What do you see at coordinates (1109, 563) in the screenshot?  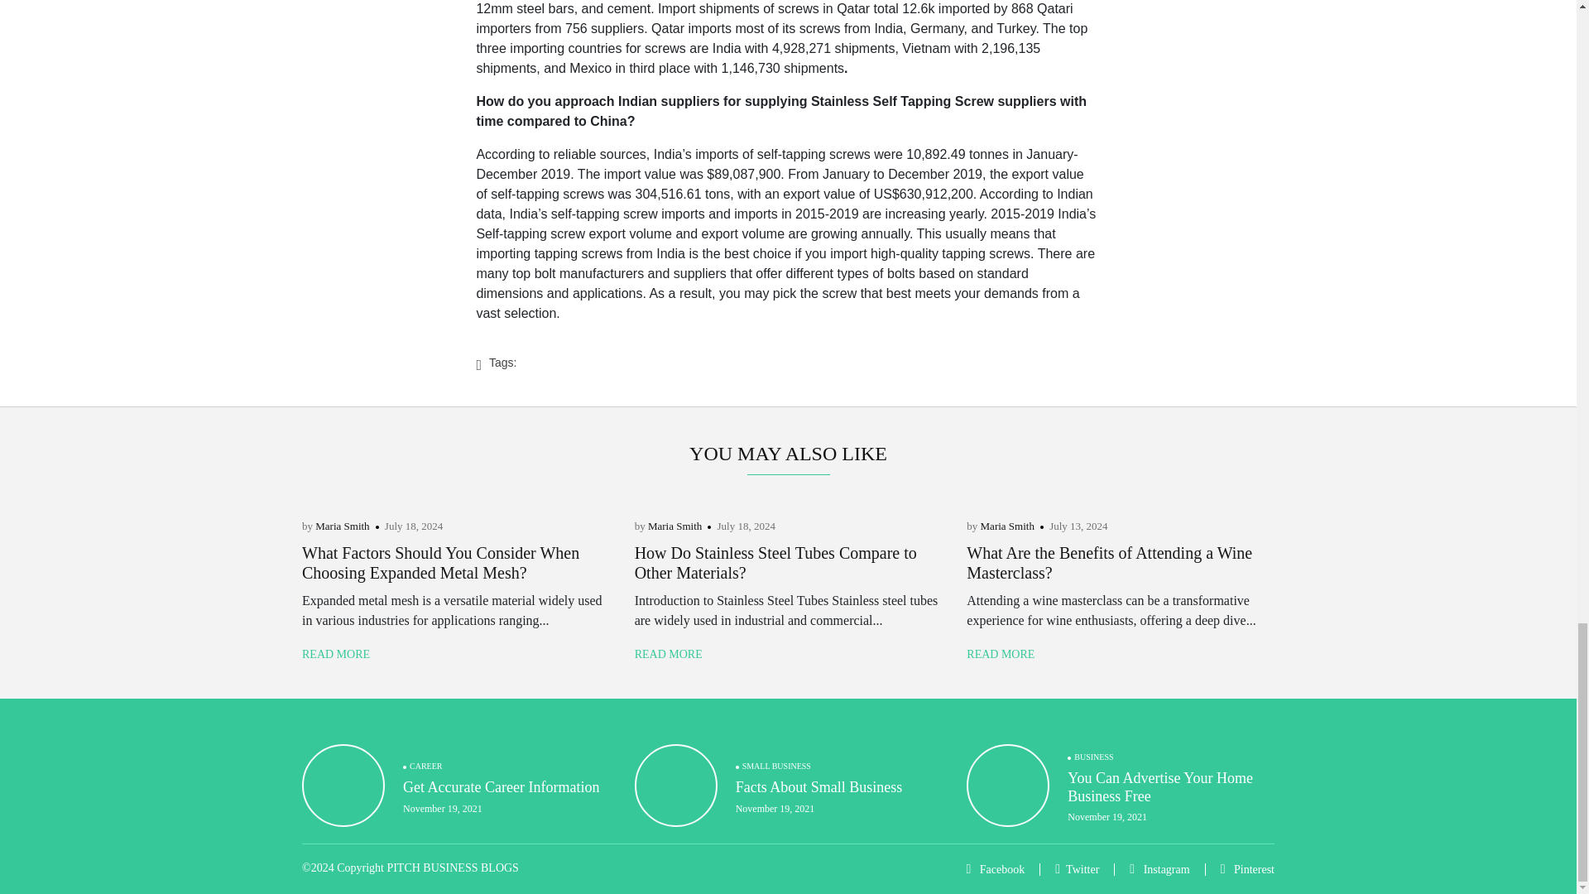 I see `What Are the Benefits of Attending a Wine Masterclass?` at bounding box center [1109, 563].